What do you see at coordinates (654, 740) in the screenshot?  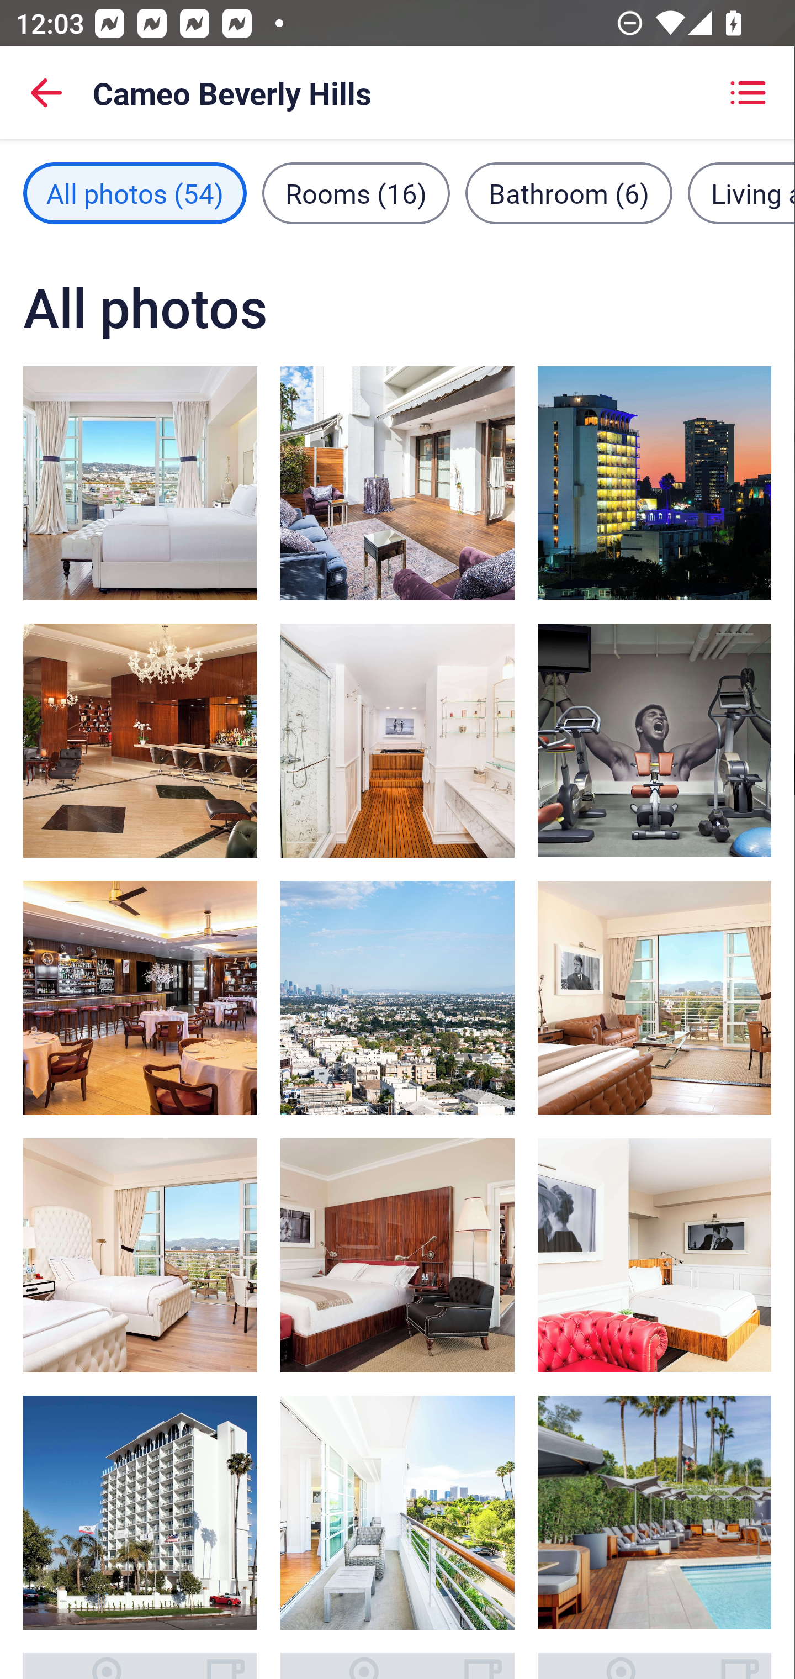 I see `Fitness facility, image` at bounding box center [654, 740].